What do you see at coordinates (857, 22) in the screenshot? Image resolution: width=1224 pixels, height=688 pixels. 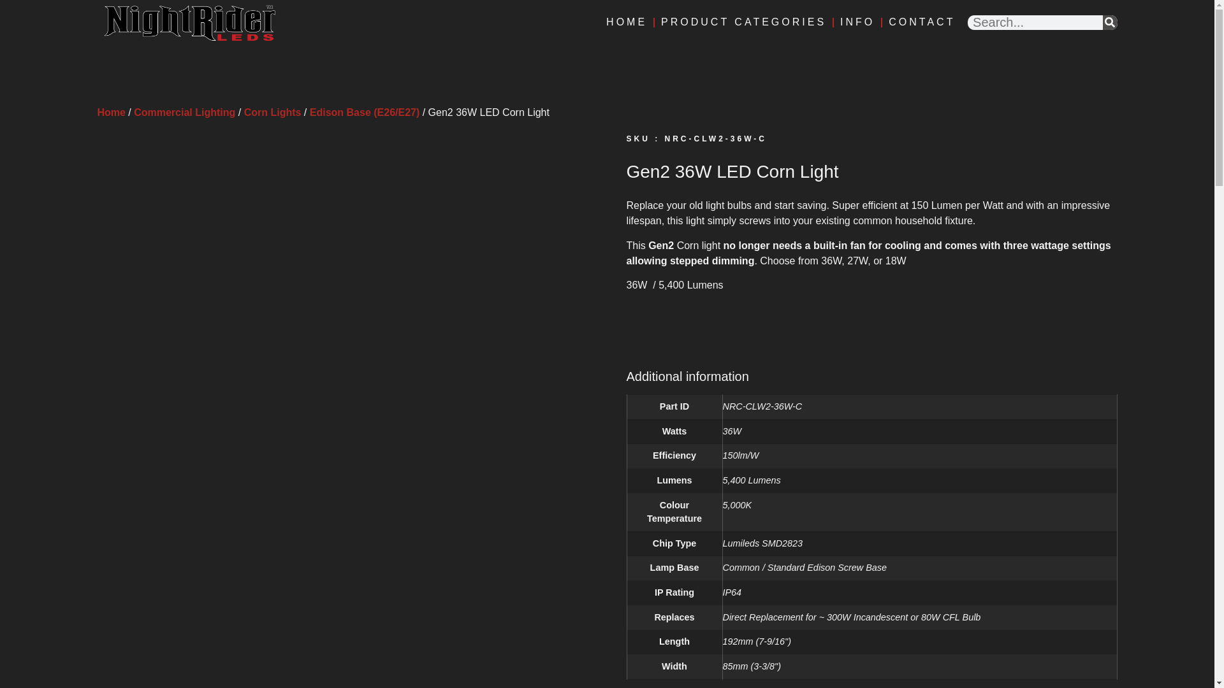 I see `INFO` at bounding box center [857, 22].